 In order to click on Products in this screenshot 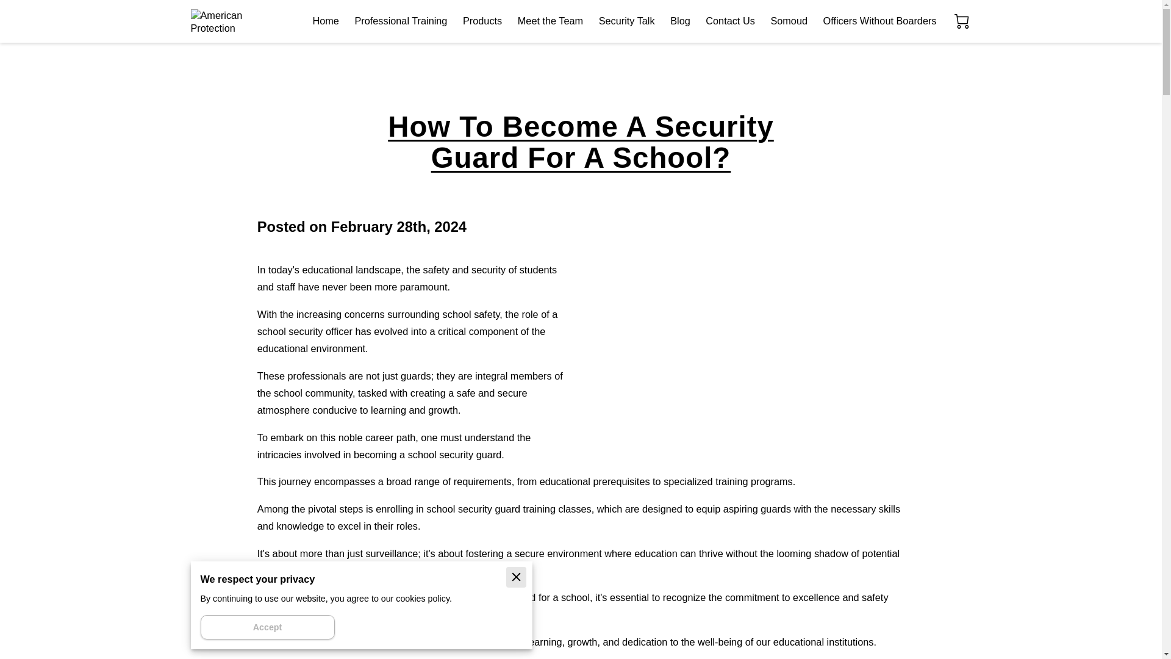, I will do `click(482, 21)`.